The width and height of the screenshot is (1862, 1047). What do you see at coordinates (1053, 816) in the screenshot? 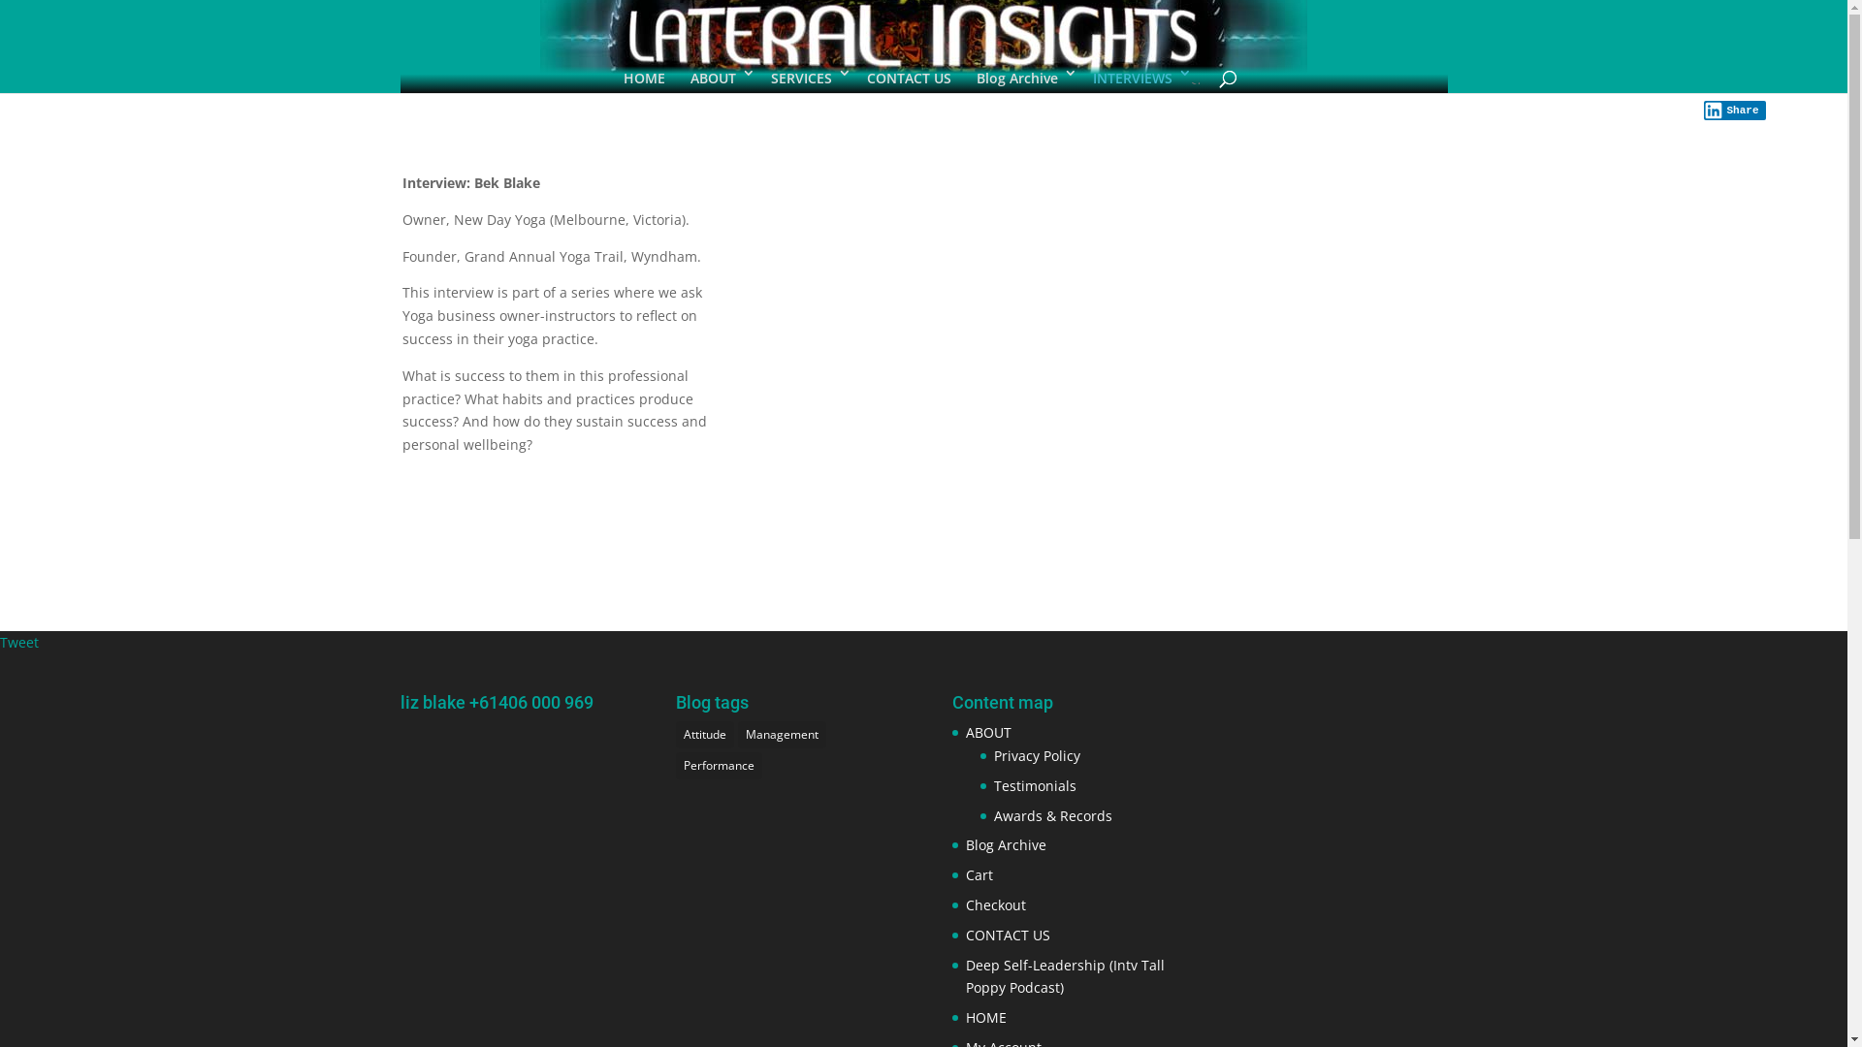
I see `Awards & Records` at bounding box center [1053, 816].